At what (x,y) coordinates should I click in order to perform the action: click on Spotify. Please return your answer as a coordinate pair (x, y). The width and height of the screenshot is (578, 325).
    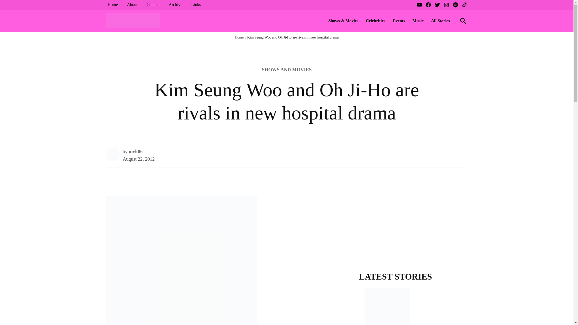
    Looking at the image, I should click on (455, 5).